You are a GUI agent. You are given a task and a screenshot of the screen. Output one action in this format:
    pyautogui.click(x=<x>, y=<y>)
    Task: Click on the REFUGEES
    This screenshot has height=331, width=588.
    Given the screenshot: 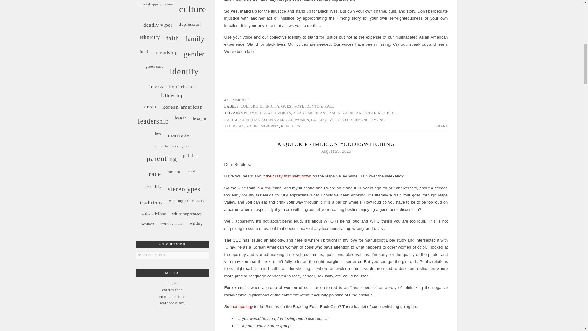 What is the action you would take?
    pyautogui.click(x=290, y=126)
    